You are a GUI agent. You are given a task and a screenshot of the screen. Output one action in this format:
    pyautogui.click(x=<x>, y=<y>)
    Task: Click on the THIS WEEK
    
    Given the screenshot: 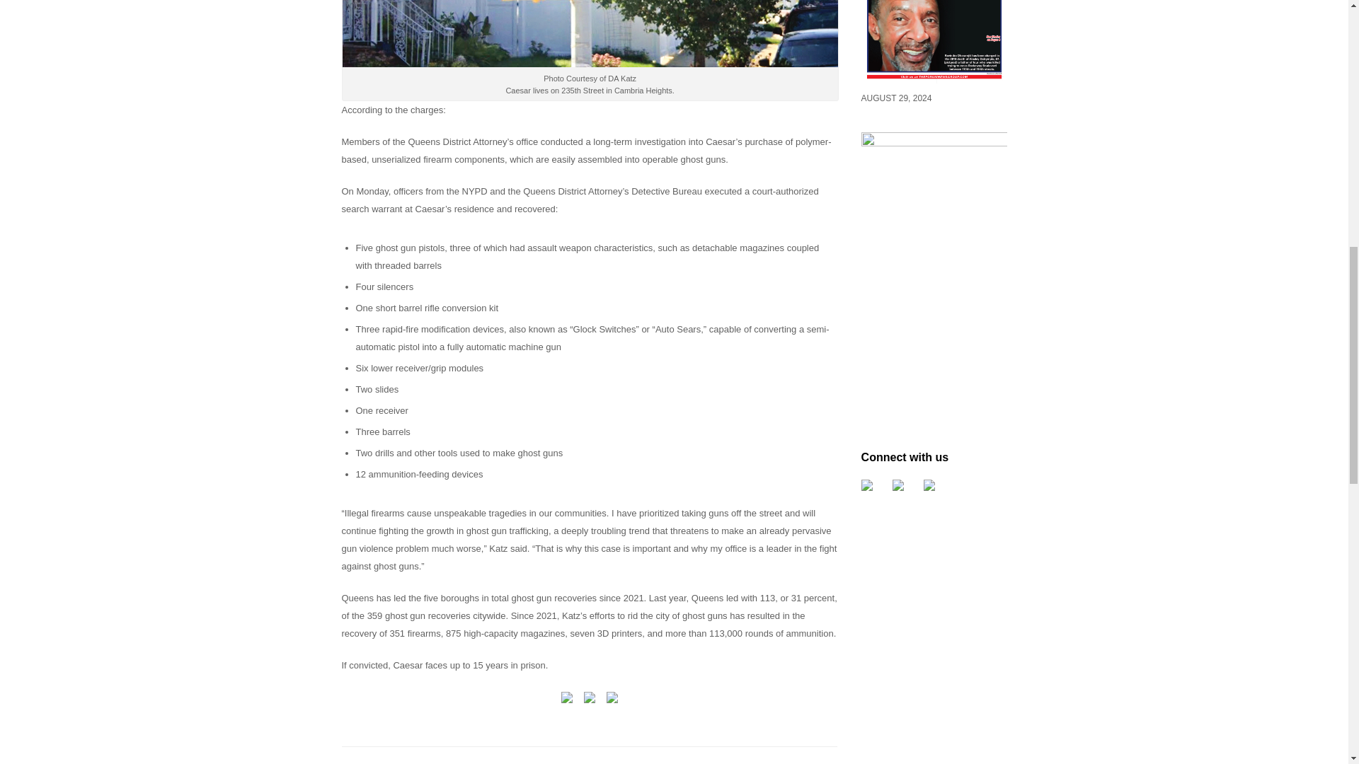 What is the action you would take?
    pyautogui.click(x=934, y=80)
    